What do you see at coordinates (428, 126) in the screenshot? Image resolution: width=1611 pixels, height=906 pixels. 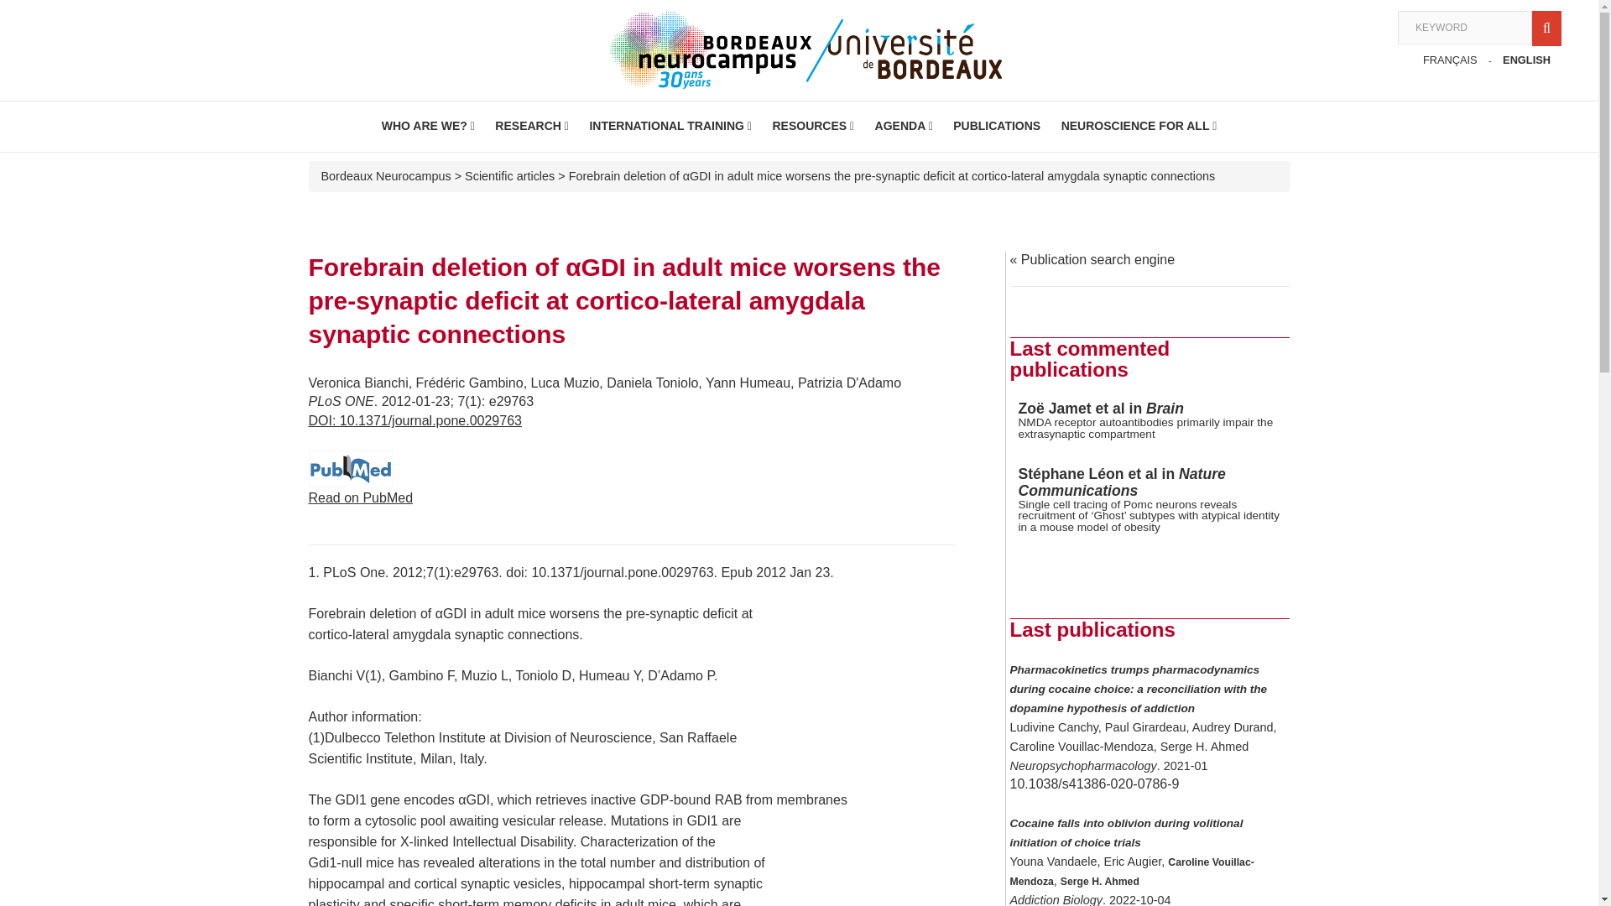 I see `WHO ARE WE?` at bounding box center [428, 126].